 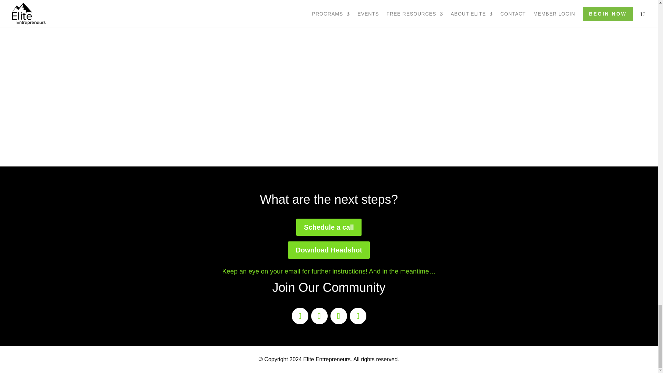 What do you see at coordinates (338, 316) in the screenshot?
I see `Follow on Instagram` at bounding box center [338, 316].